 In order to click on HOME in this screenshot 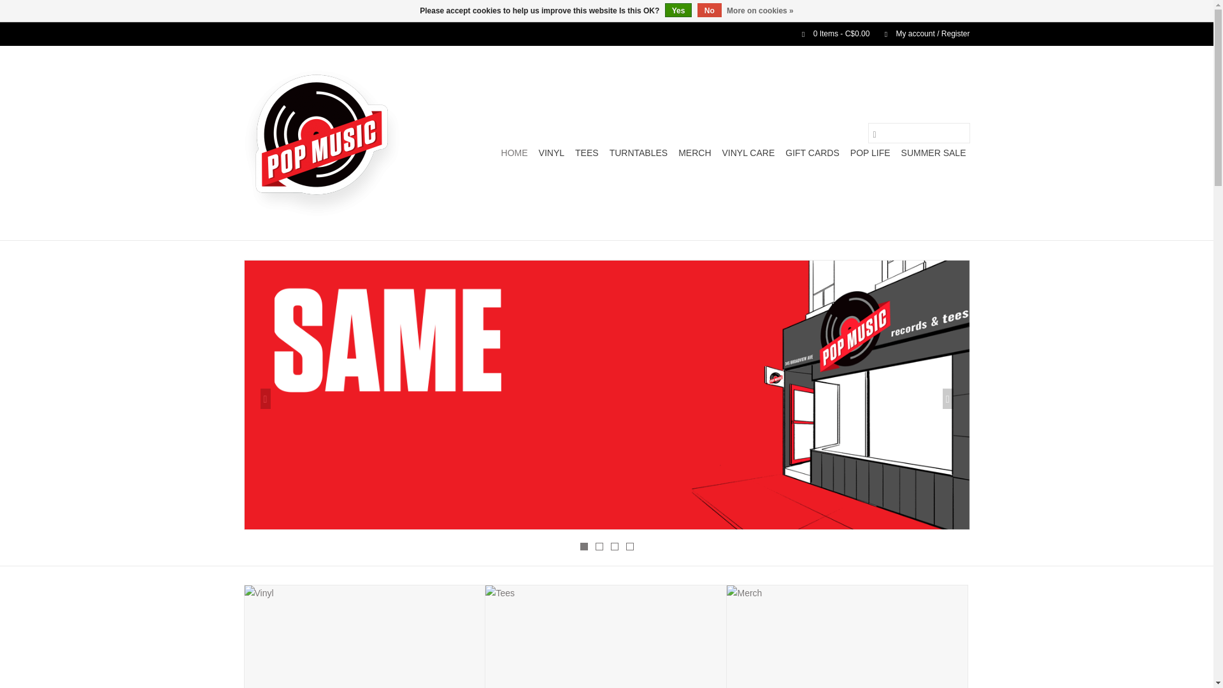, I will do `click(515, 152)`.